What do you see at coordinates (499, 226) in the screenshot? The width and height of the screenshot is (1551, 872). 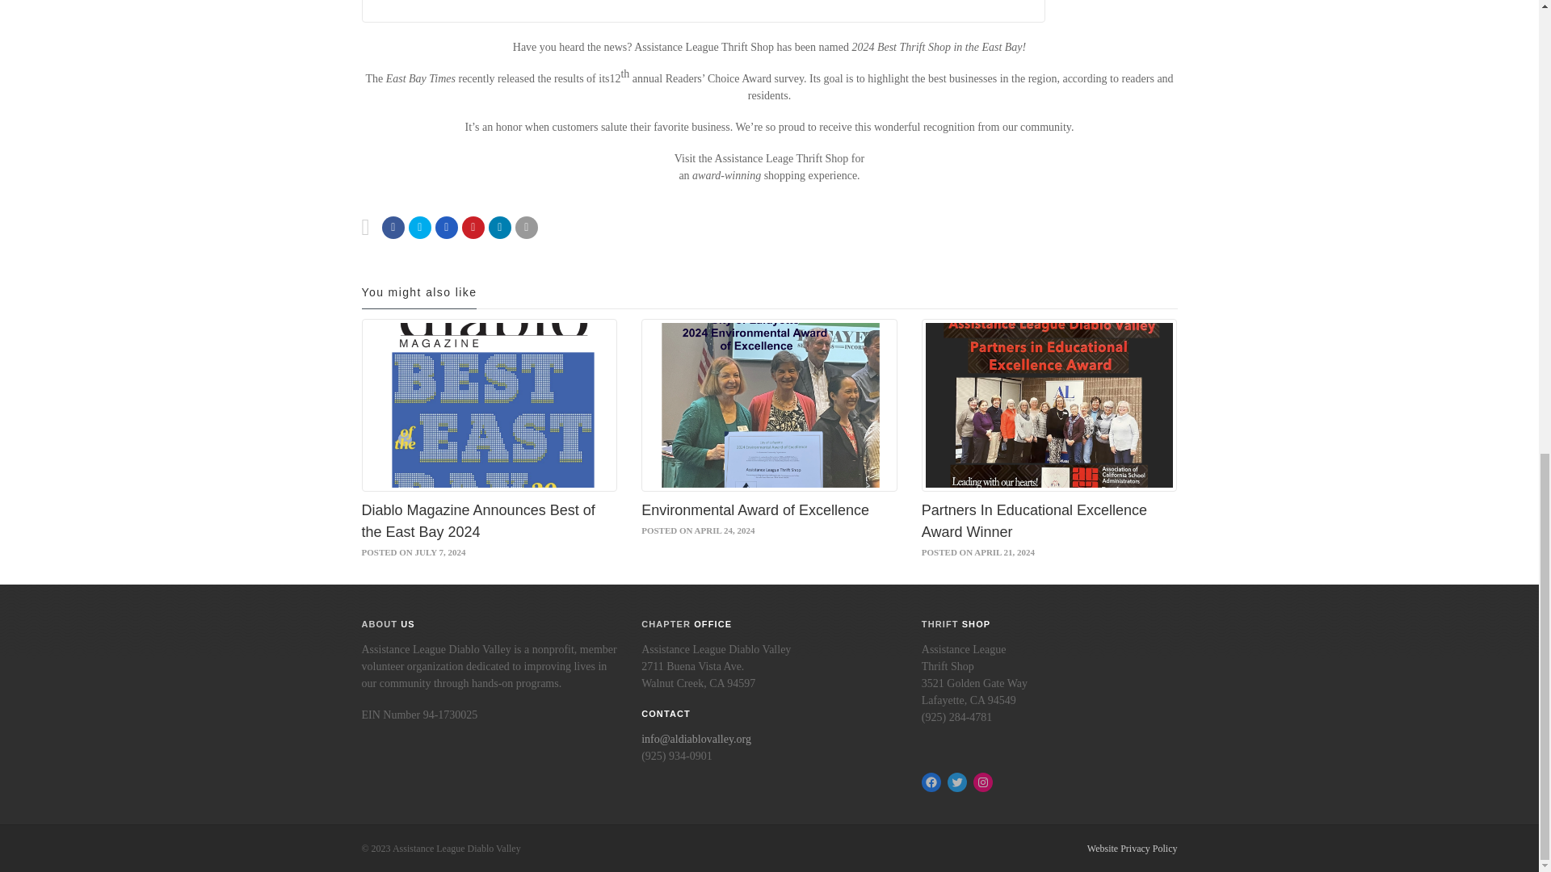 I see `Email` at bounding box center [499, 226].